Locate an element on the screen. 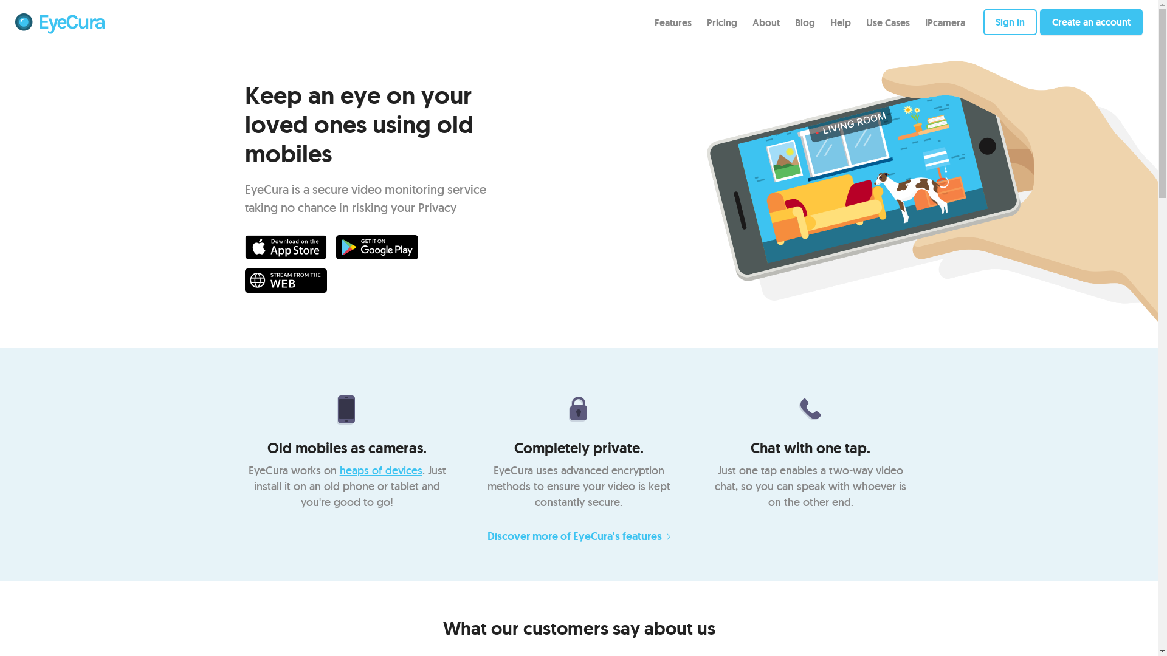 The image size is (1167, 656). About is located at coordinates (766, 22).